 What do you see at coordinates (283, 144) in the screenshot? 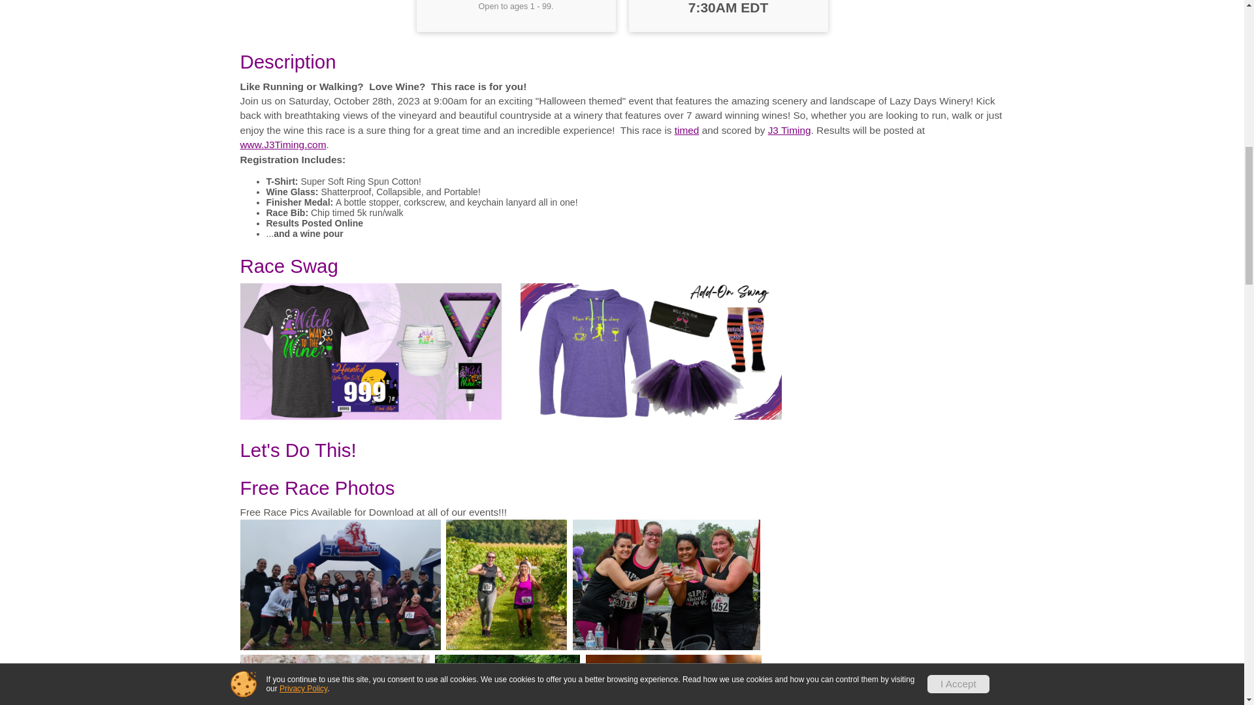
I see `www.J3Timing.com` at bounding box center [283, 144].